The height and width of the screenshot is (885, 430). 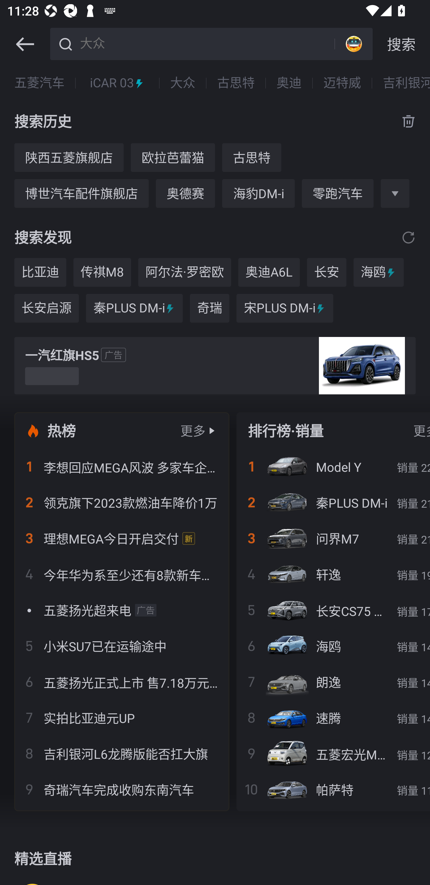 I want to click on 陕西五菱旗舰店, so click(x=69, y=157).